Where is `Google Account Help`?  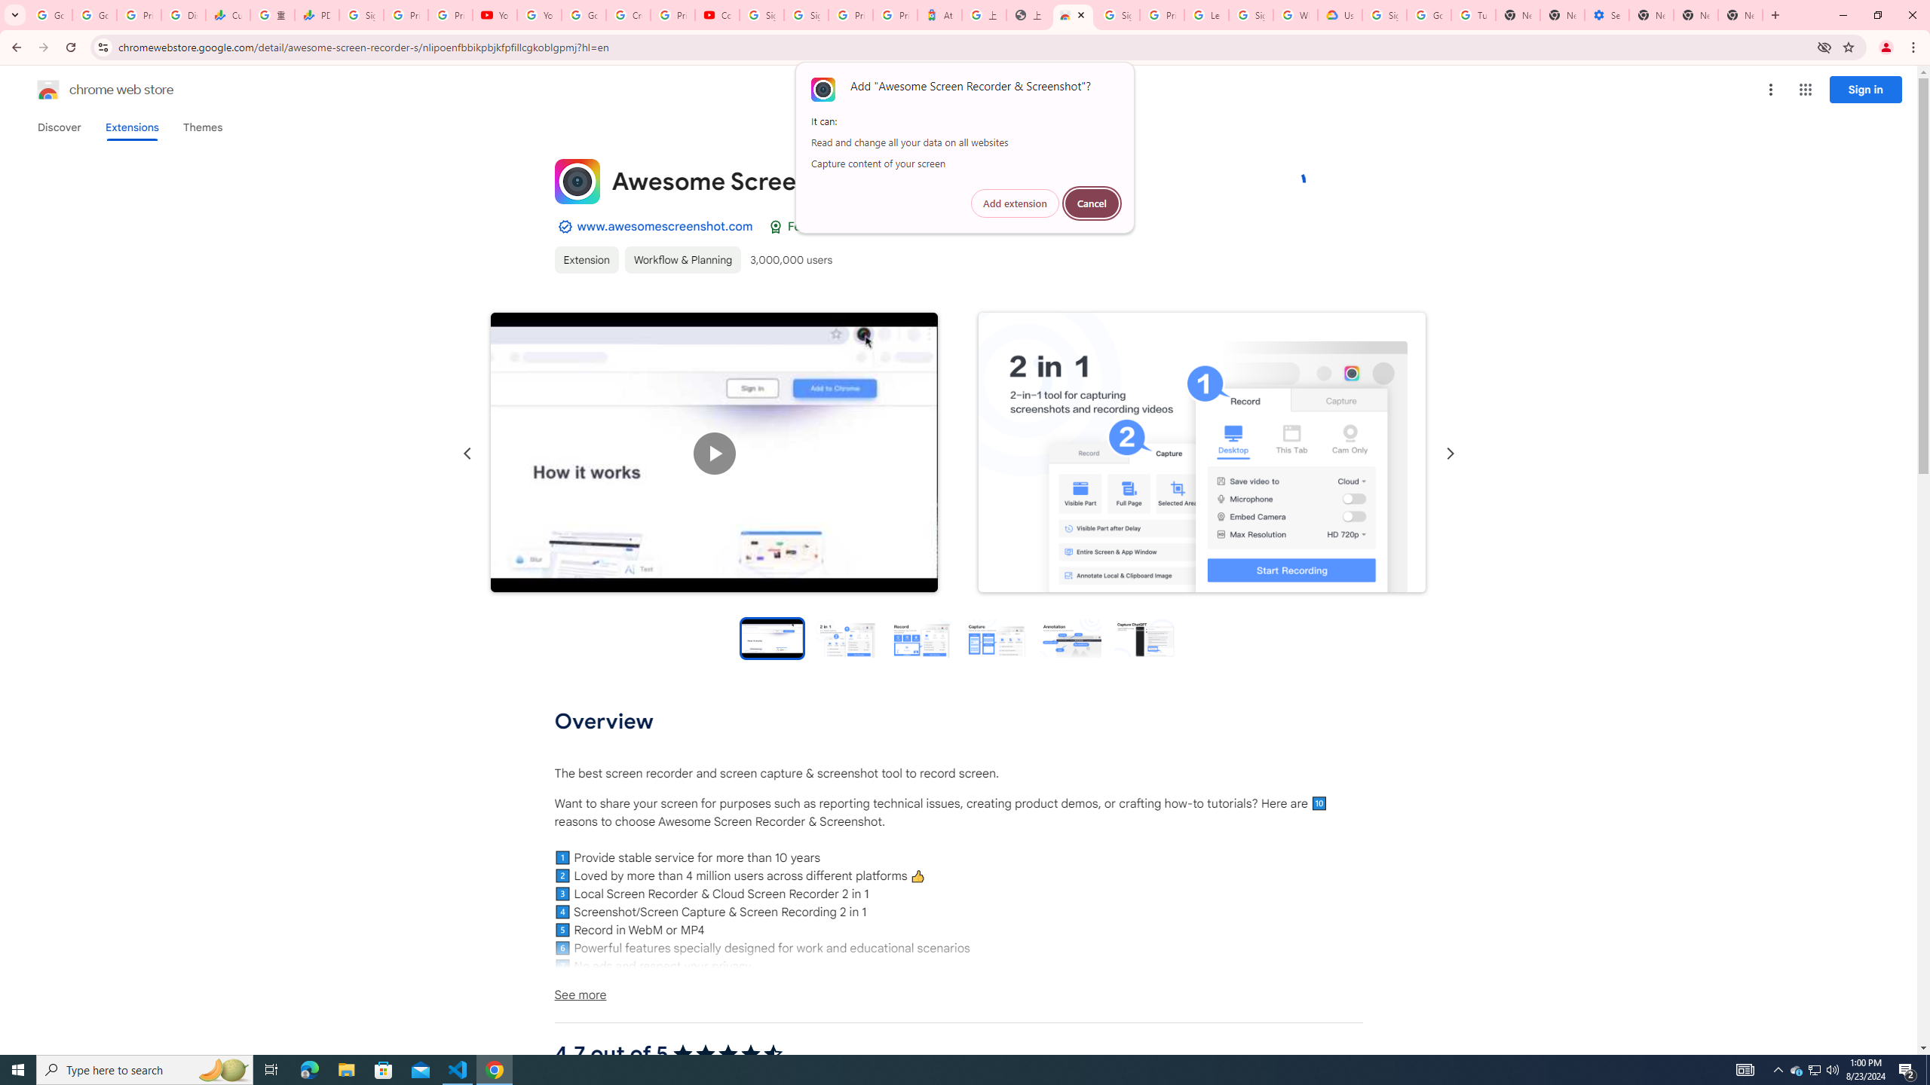 Google Account Help is located at coordinates (585, 15).